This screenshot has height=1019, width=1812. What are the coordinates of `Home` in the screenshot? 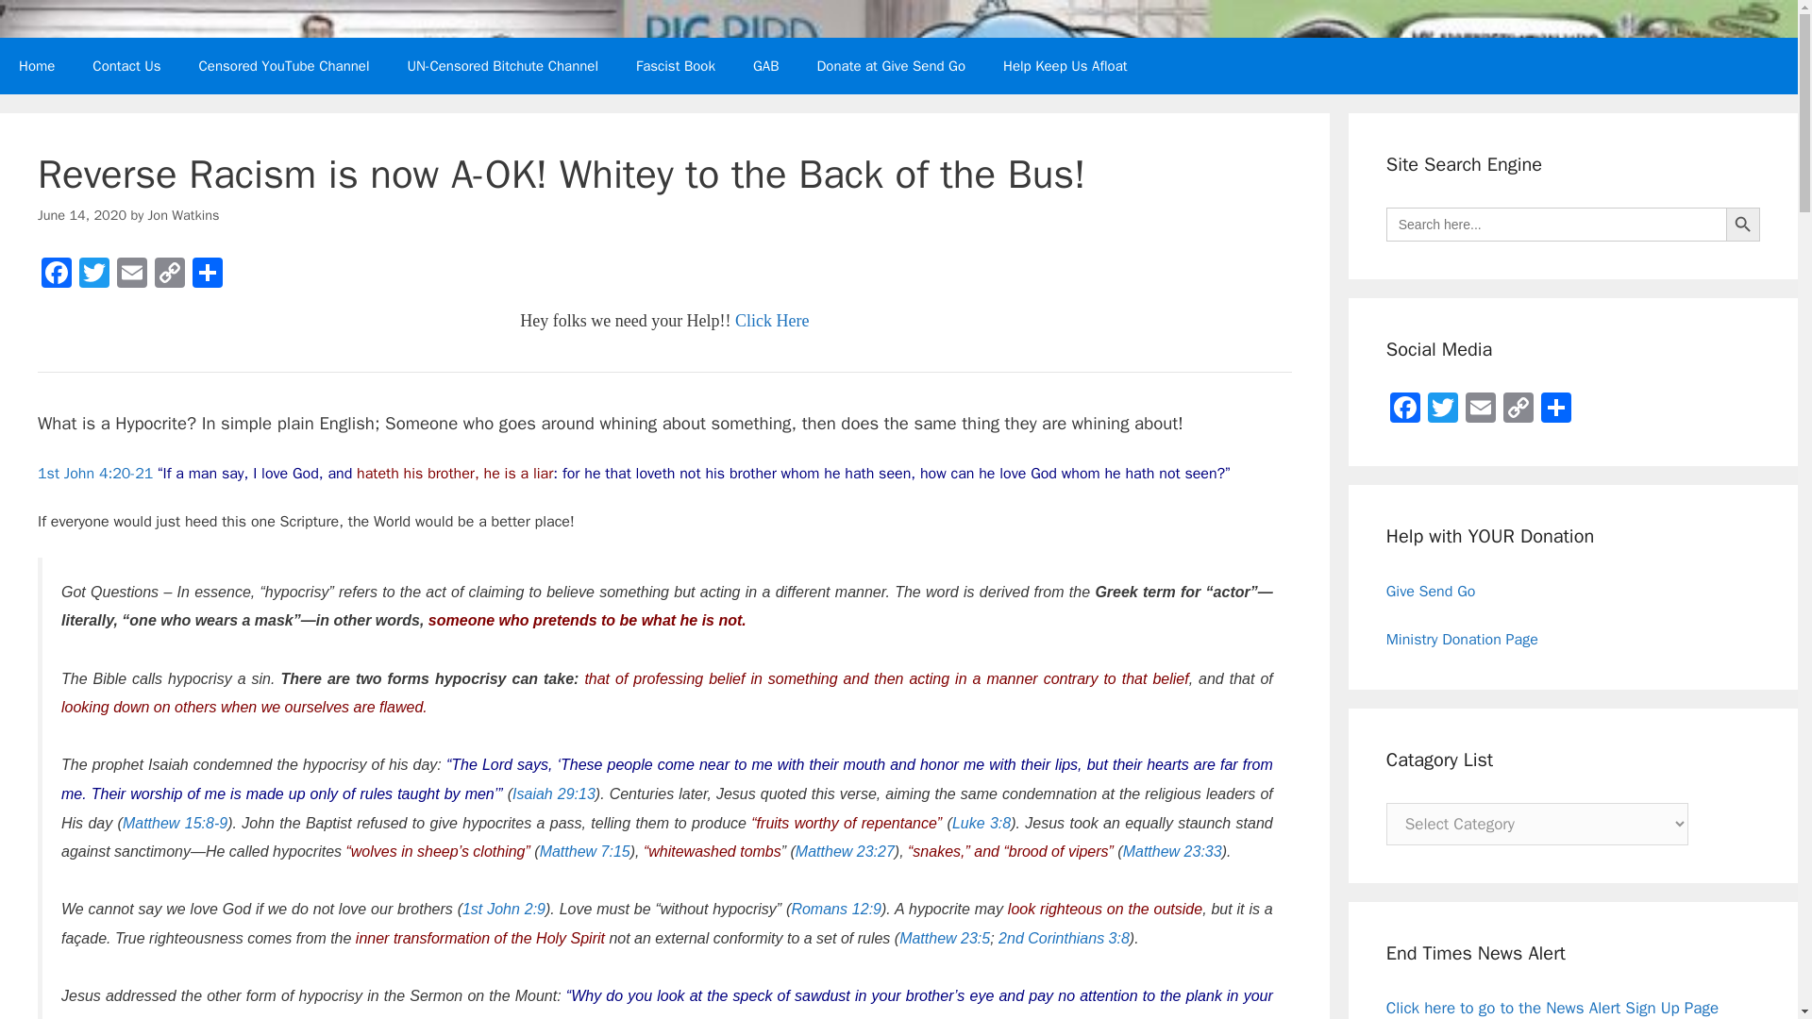 It's located at (37, 66).